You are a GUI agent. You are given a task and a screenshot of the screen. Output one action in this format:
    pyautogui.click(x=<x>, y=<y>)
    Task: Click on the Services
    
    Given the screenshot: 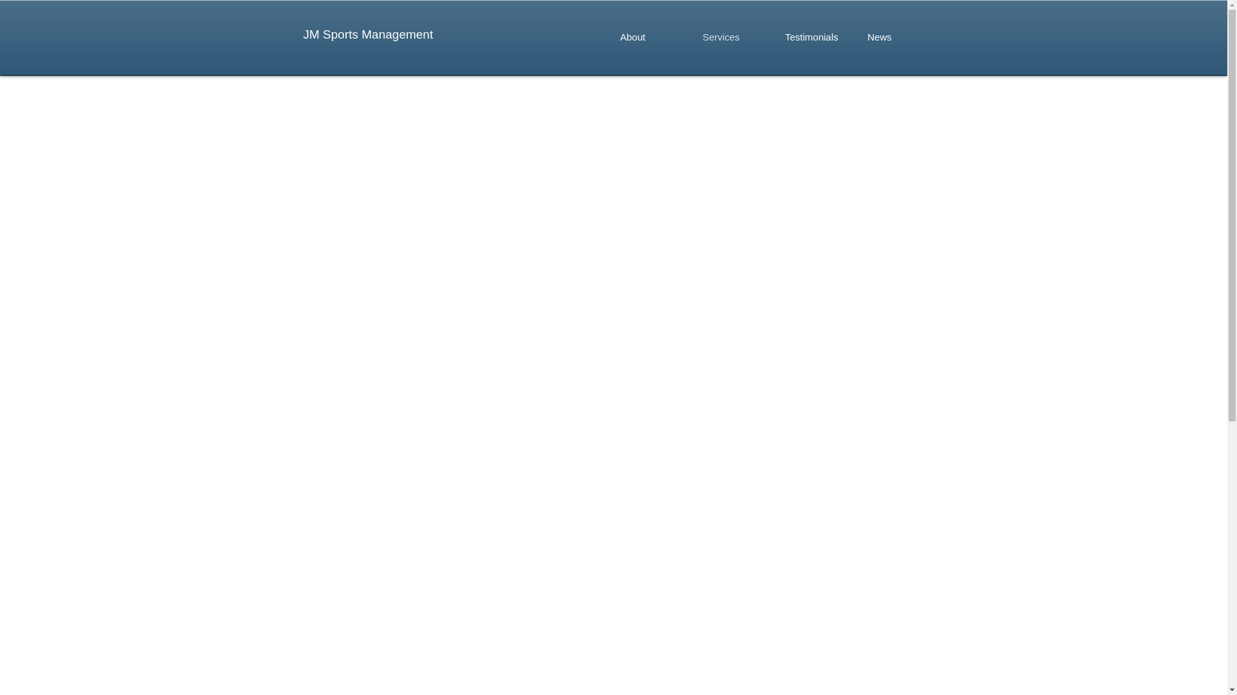 What is the action you would take?
    pyautogui.click(x=731, y=37)
    